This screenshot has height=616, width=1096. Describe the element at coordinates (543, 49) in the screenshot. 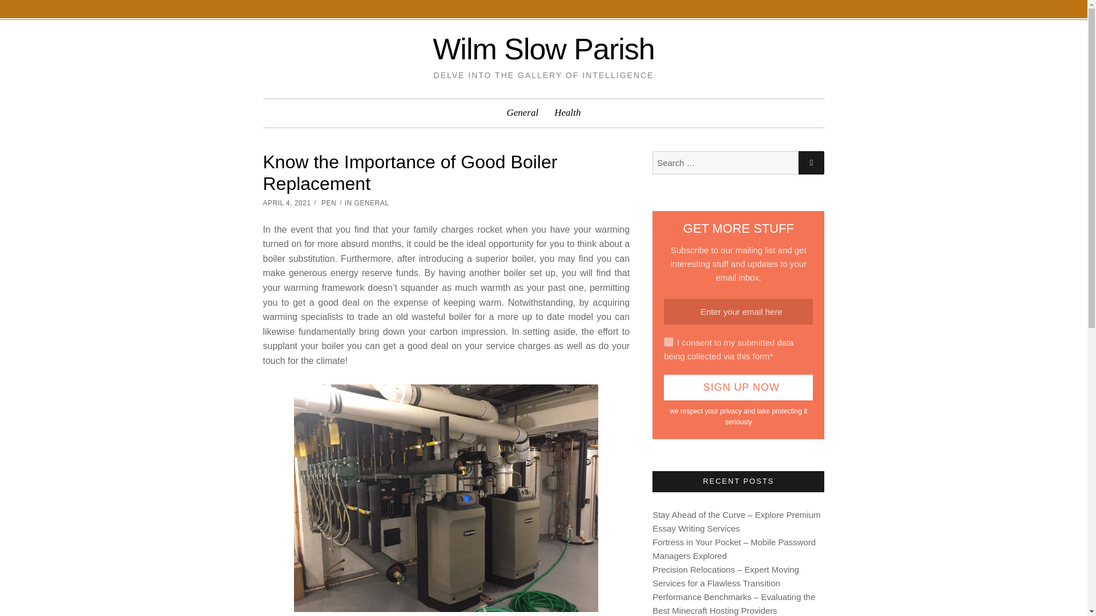

I see `Wilm Slow Parish` at that location.